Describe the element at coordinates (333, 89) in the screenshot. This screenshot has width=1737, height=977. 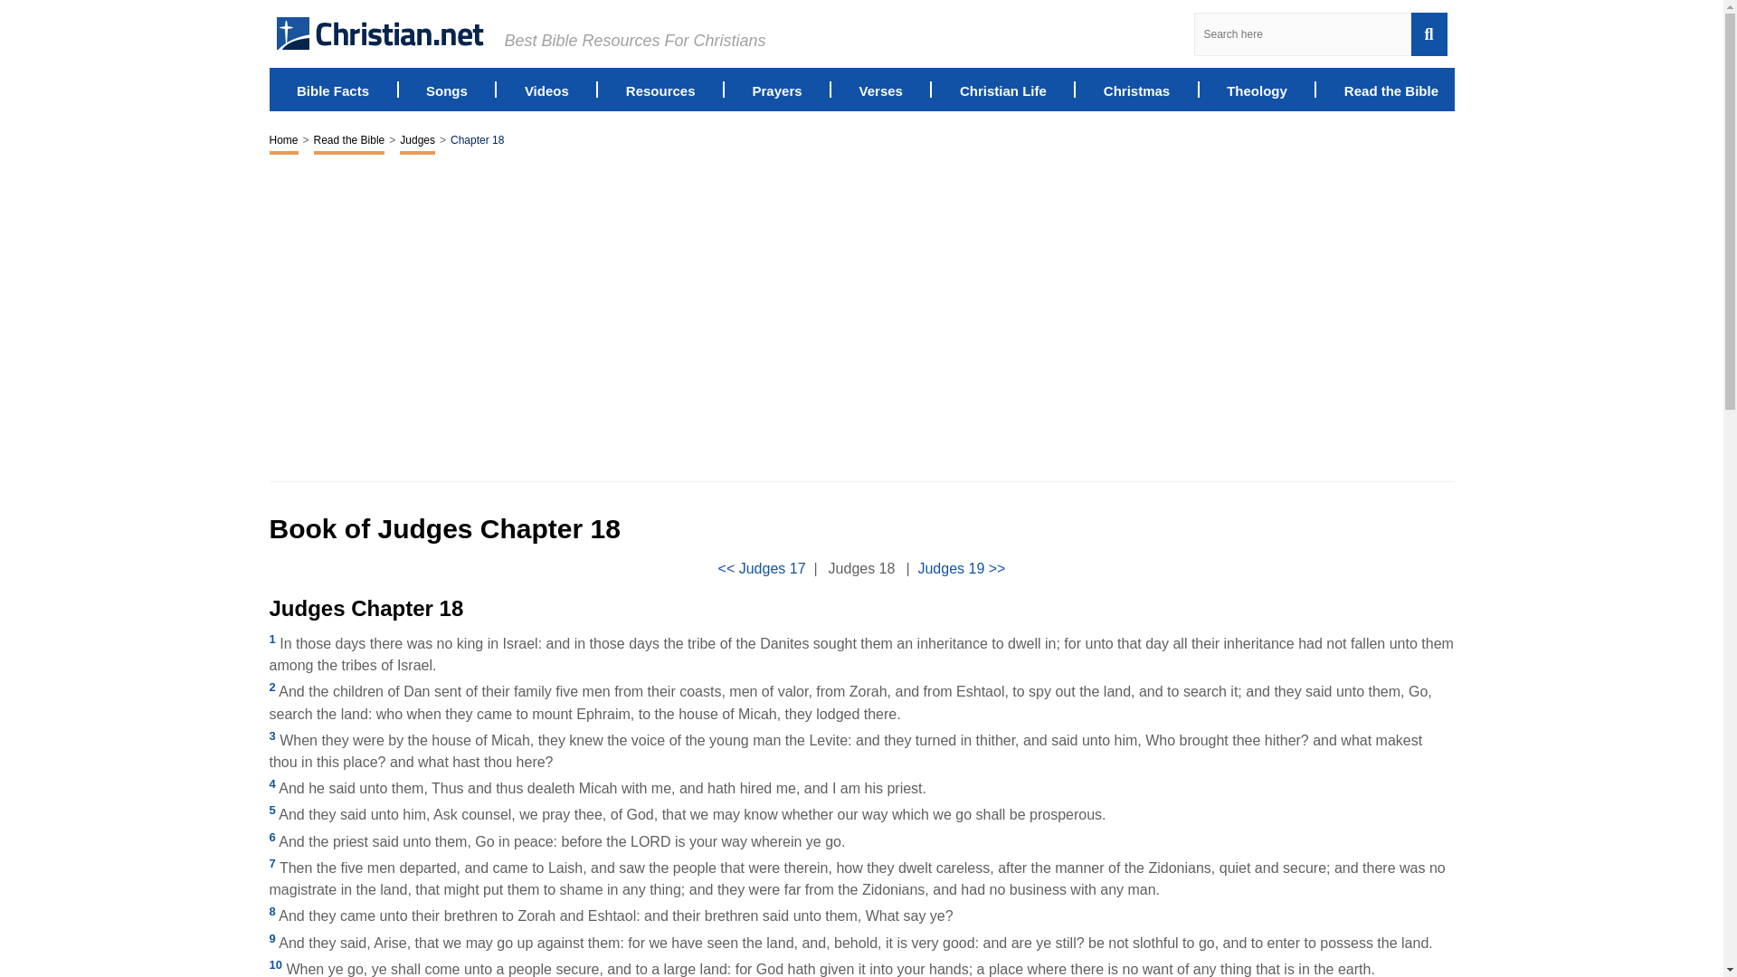
I see `Bible Facts` at that location.